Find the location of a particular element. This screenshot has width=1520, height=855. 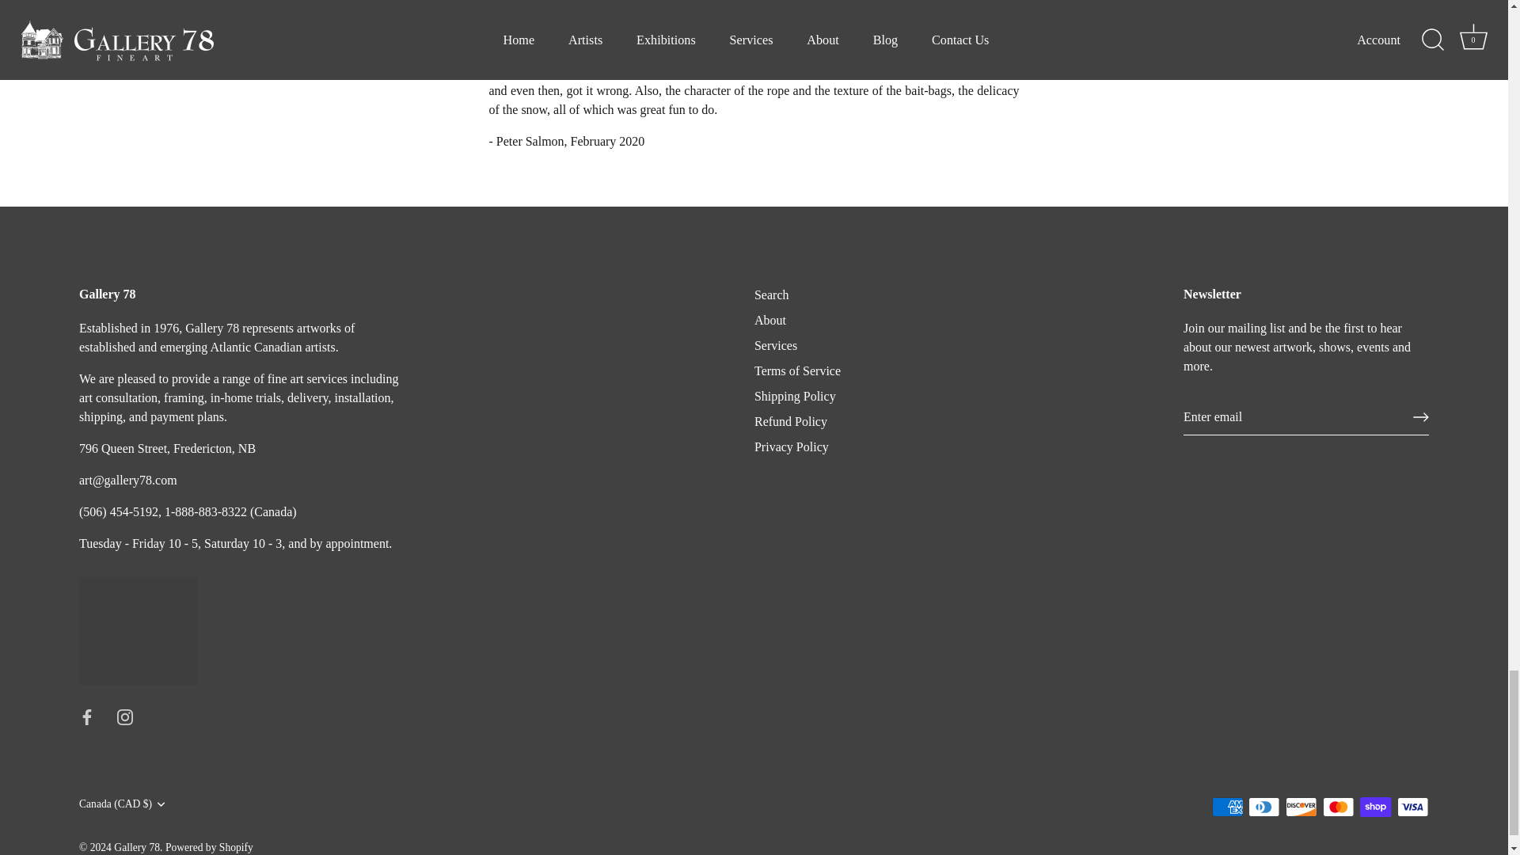

RIGHT ARROW LONG is located at coordinates (1420, 416).